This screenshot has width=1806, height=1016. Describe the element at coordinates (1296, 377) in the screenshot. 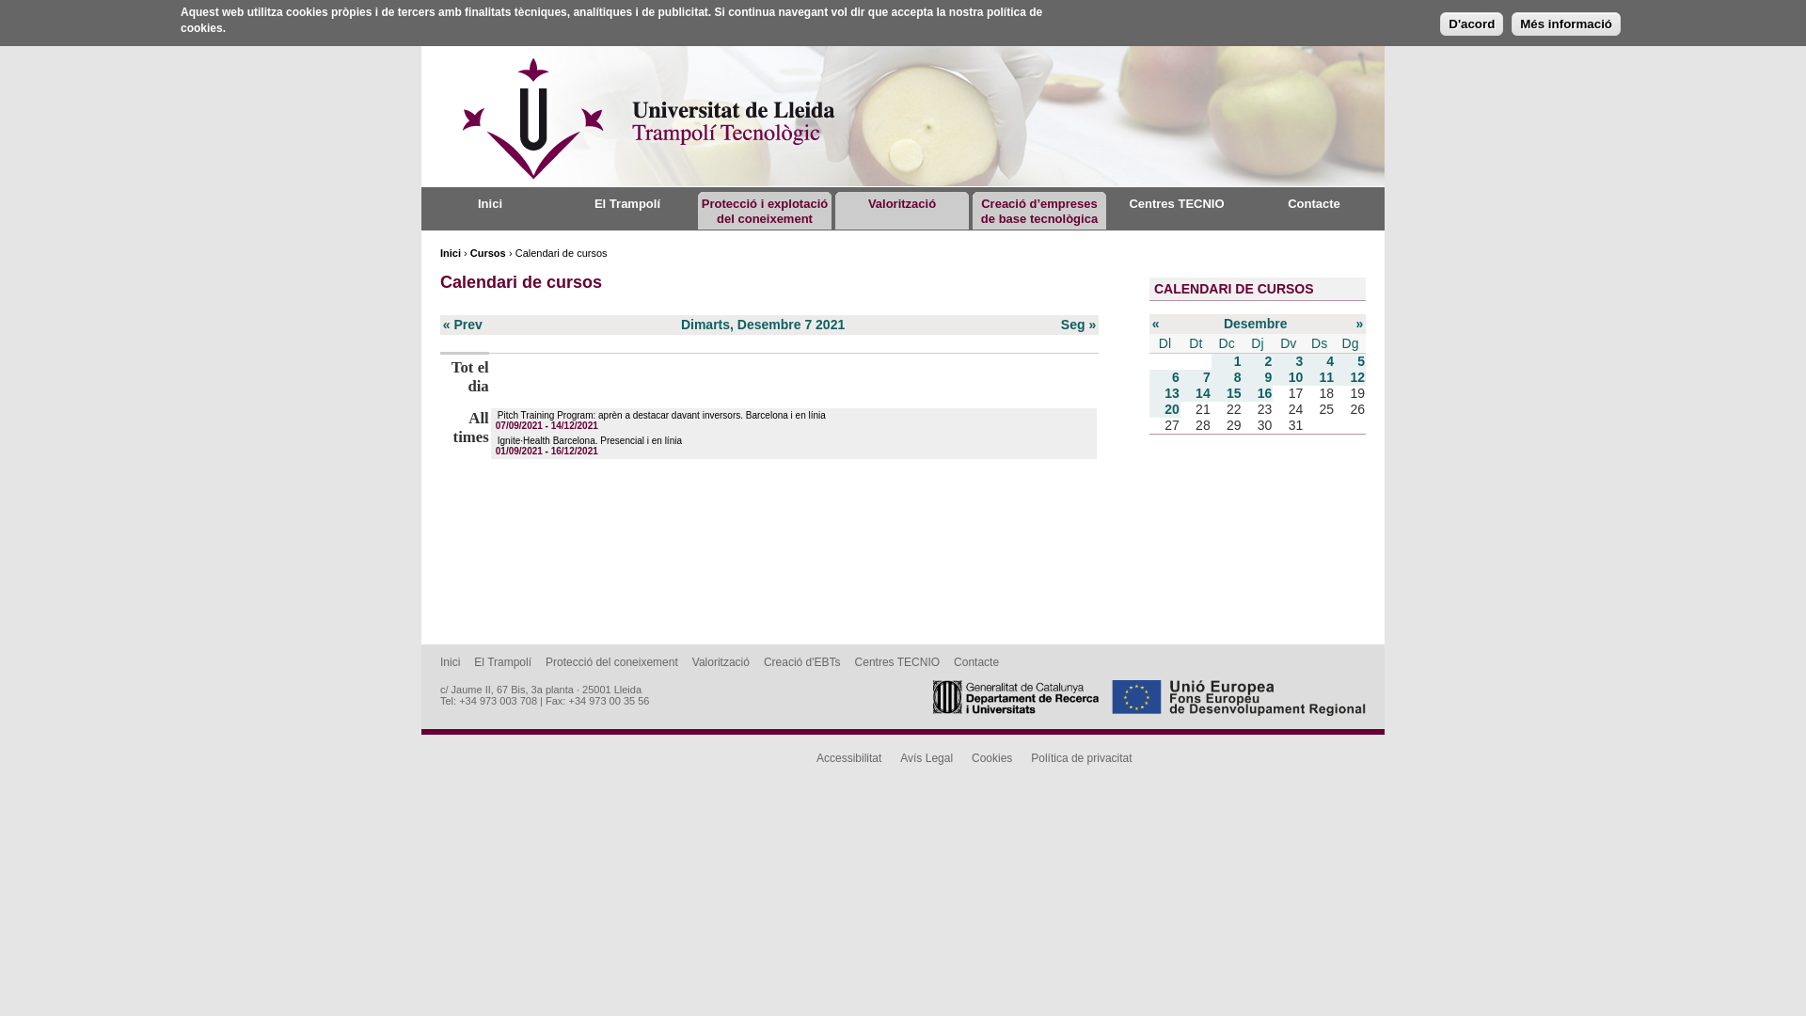

I see `10` at that location.